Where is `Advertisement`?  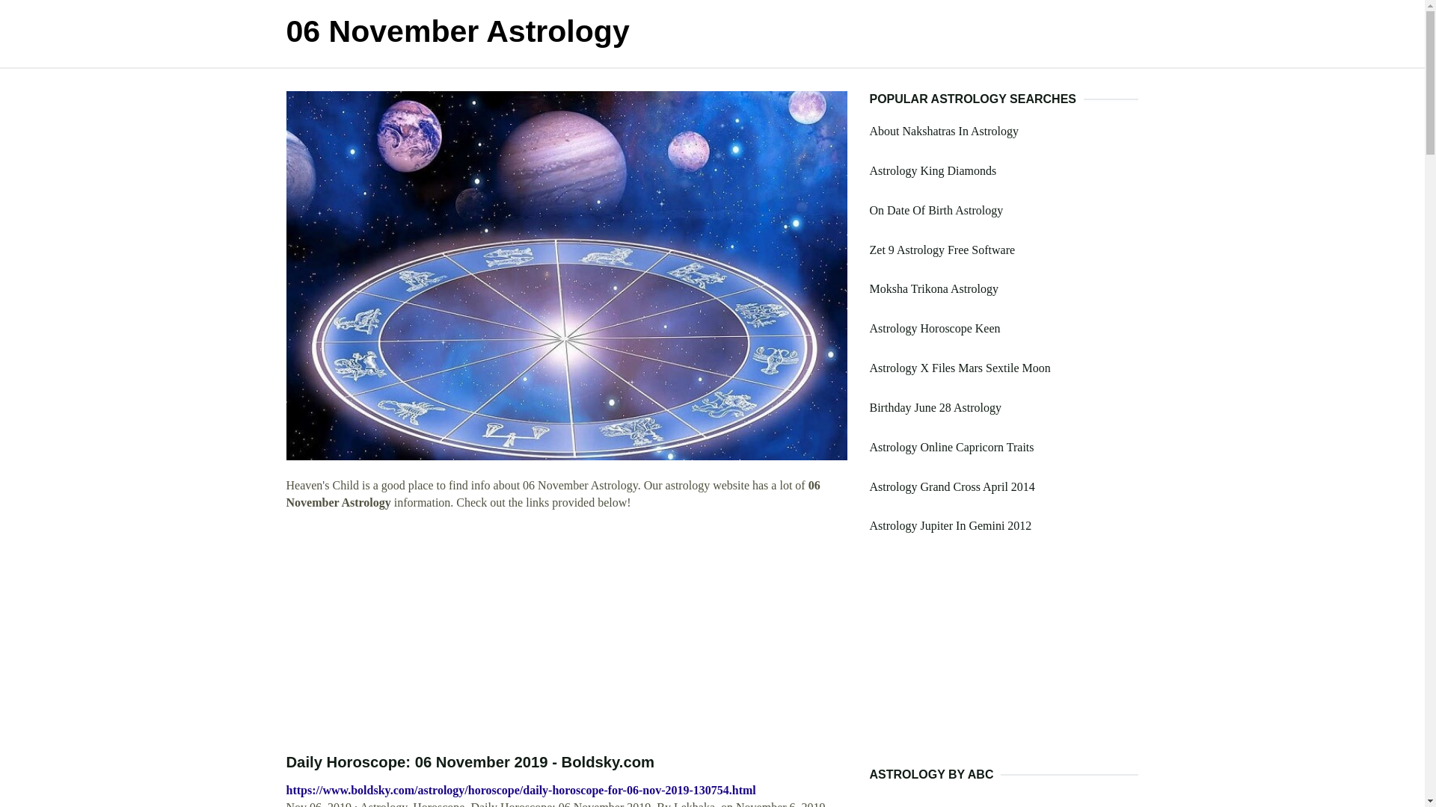 Advertisement is located at coordinates (566, 633).